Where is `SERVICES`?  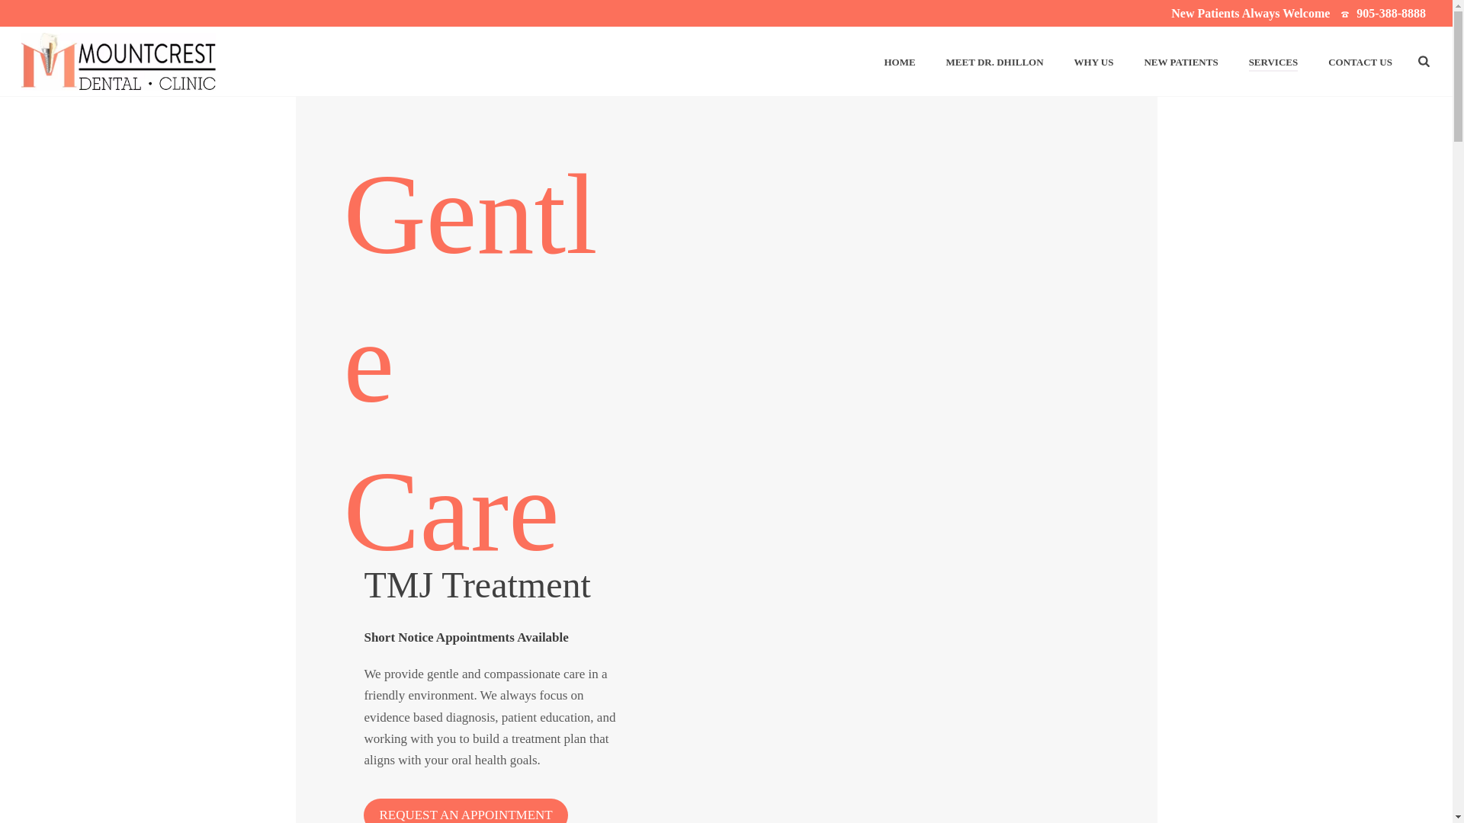
SERVICES is located at coordinates (1273, 62).